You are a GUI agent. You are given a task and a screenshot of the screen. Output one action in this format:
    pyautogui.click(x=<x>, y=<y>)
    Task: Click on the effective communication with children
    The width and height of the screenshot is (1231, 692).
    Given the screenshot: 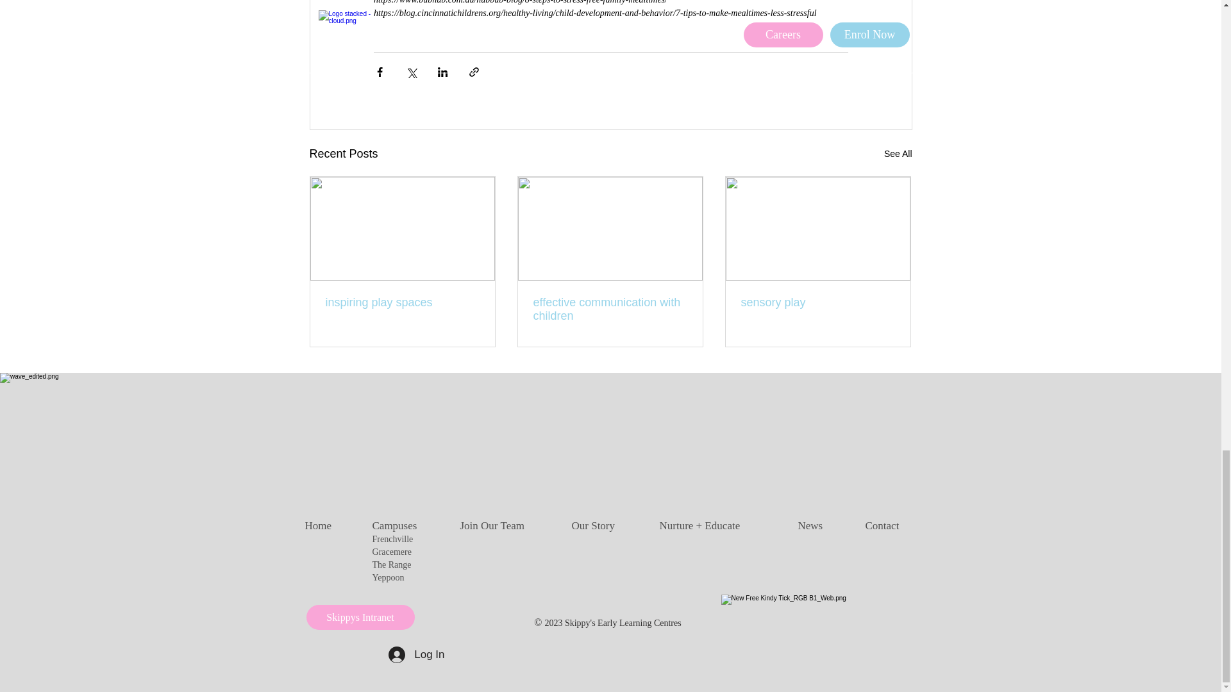 What is the action you would take?
    pyautogui.click(x=610, y=309)
    